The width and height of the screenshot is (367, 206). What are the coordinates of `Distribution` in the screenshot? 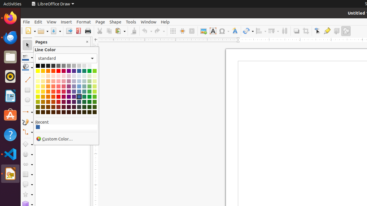 It's located at (284, 31).